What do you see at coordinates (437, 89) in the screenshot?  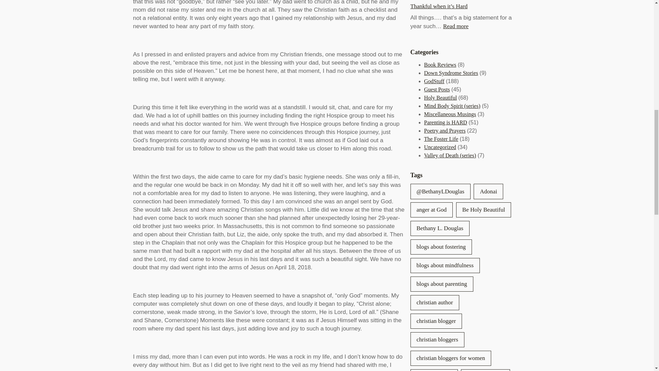 I see `Guest Posts` at bounding box center [437, 89].